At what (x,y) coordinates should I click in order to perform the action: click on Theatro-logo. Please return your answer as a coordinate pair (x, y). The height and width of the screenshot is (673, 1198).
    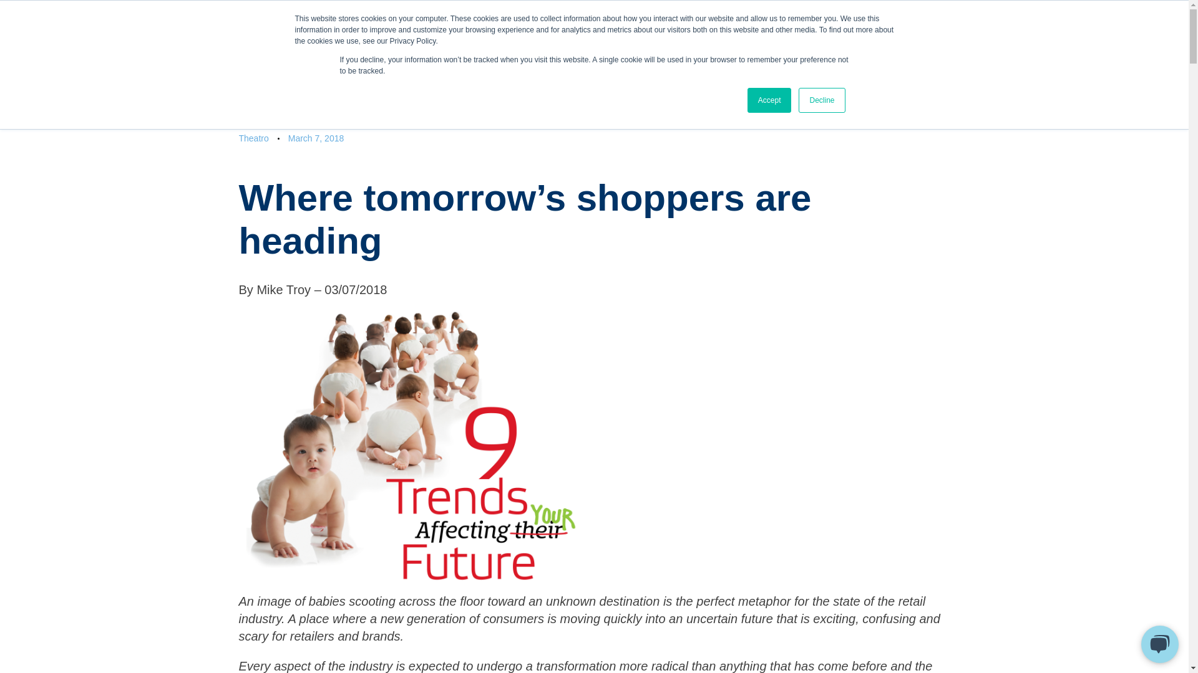
    Looking at the image, I should click on (594, 20).